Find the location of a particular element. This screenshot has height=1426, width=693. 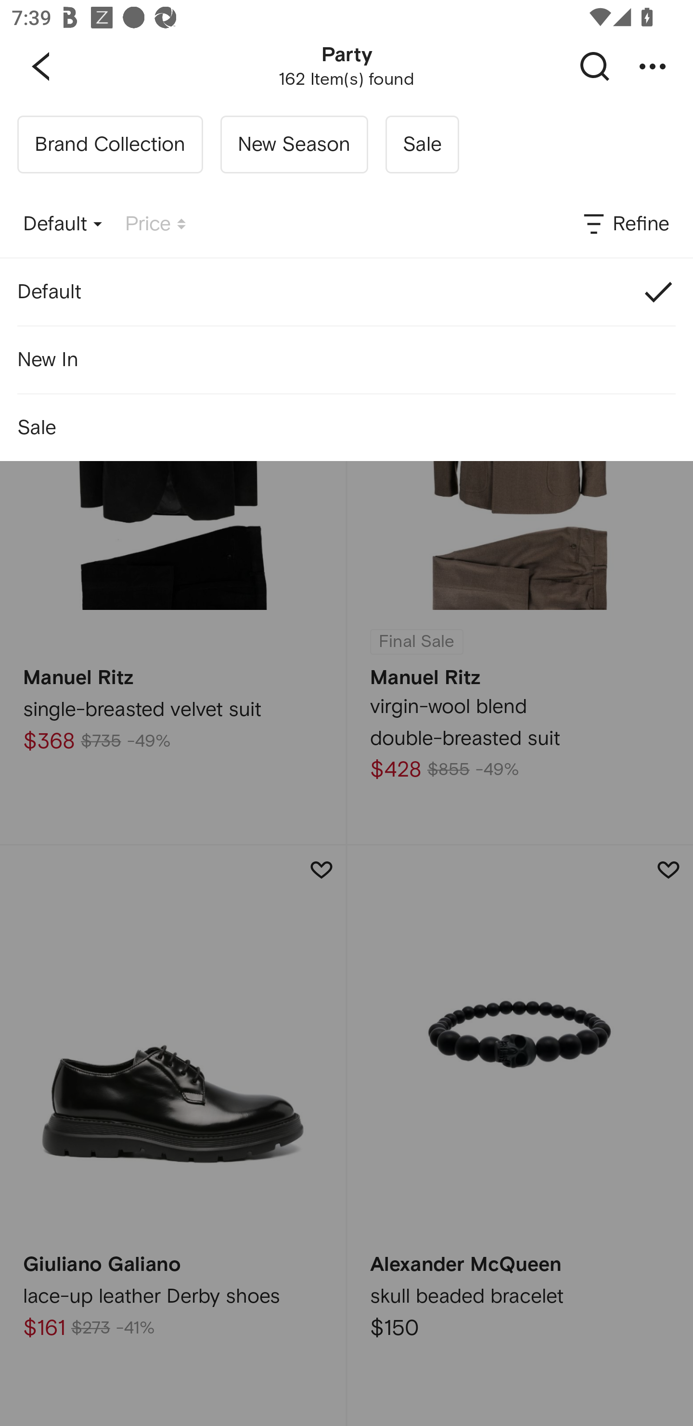

Sale is located at coordinates (422, 145).